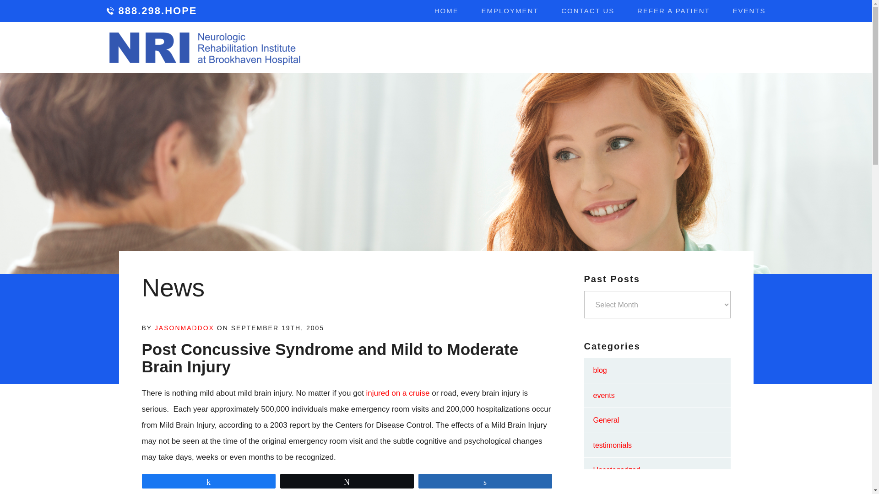 The width and height of the screenshot is (879, 494). Describe the element at coordinates (685, 48) in the screenshot. I see `ADMISSIONS PROCESS` at that location.